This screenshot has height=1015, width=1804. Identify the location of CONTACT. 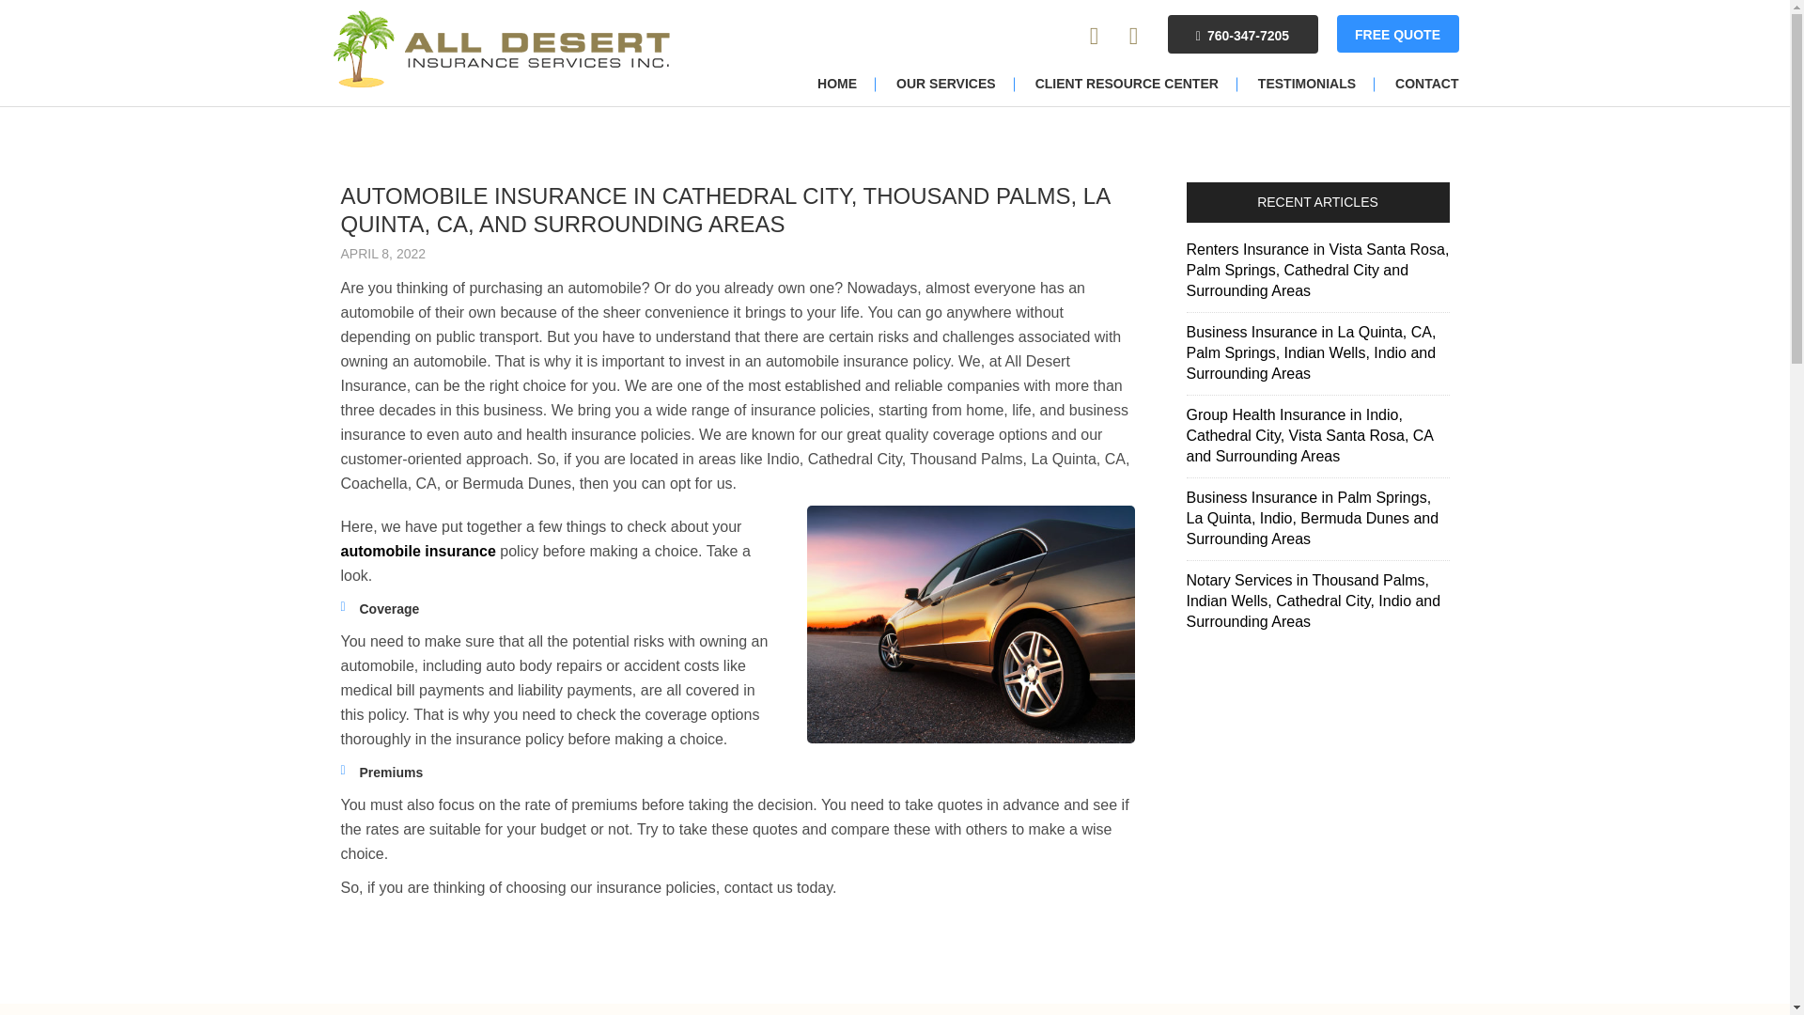
(1417, 85).